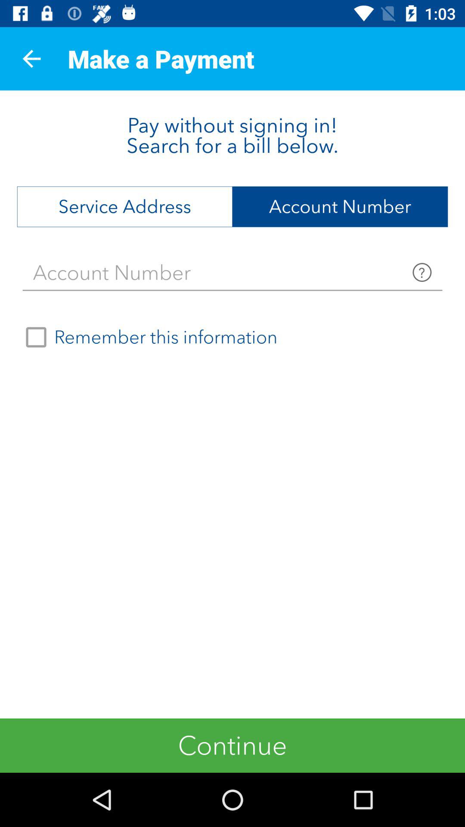  Describe the element at coordinates (340, 207) in the screenshot. I see `tap the icon to the right of the service address` at that location.